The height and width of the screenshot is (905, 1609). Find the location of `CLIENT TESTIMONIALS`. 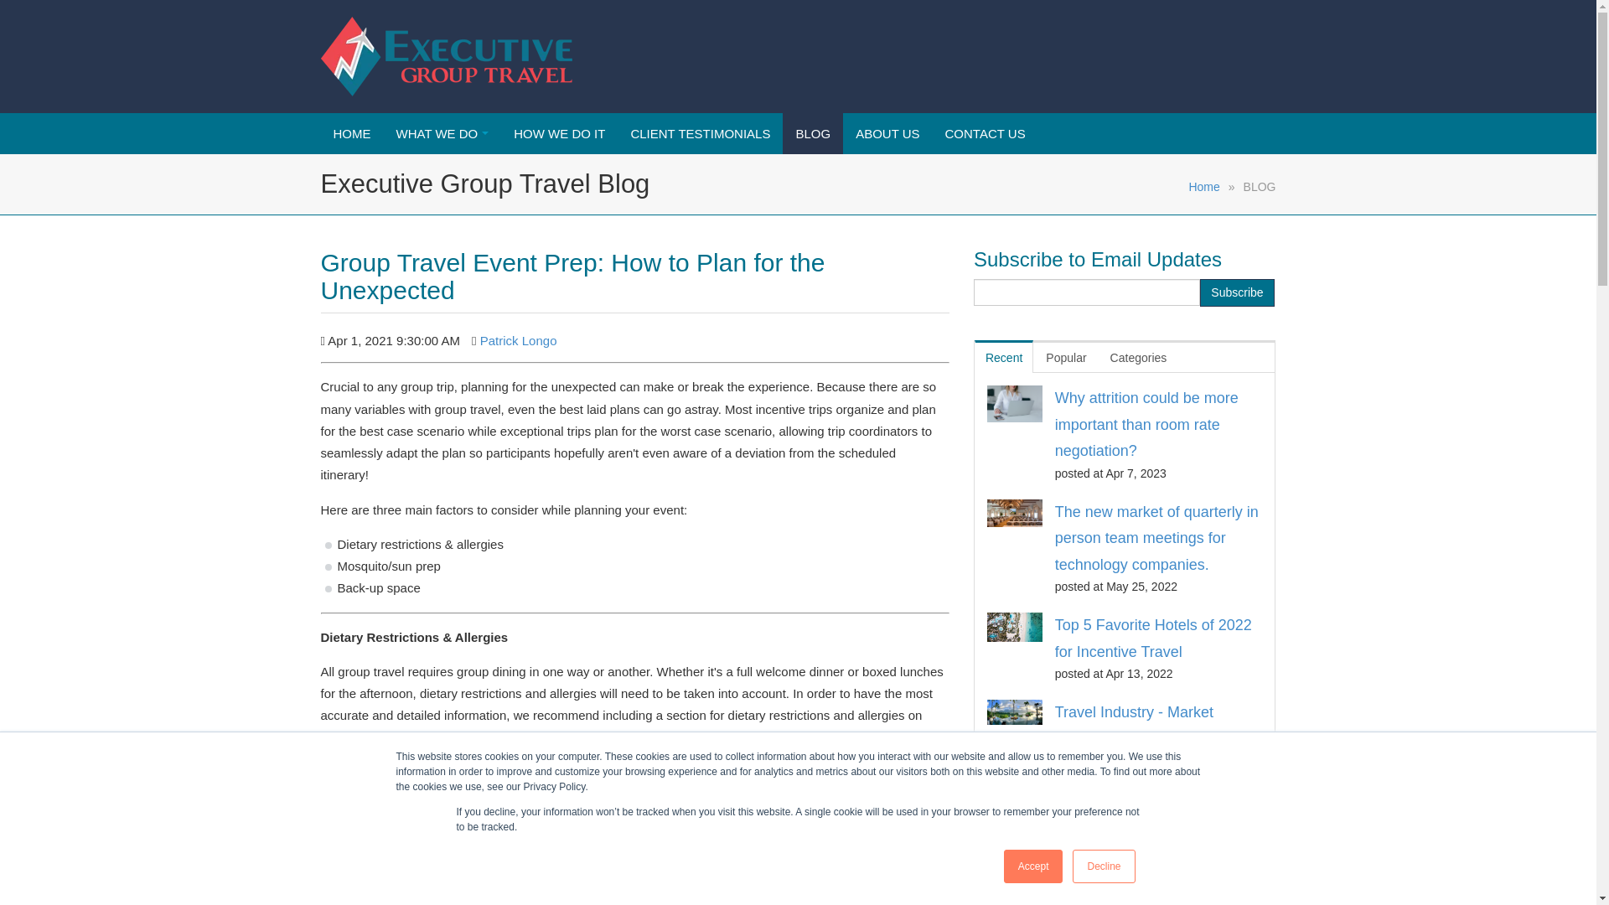

CLIENT TESTIMONIALS is located at coordinates (700, 133).